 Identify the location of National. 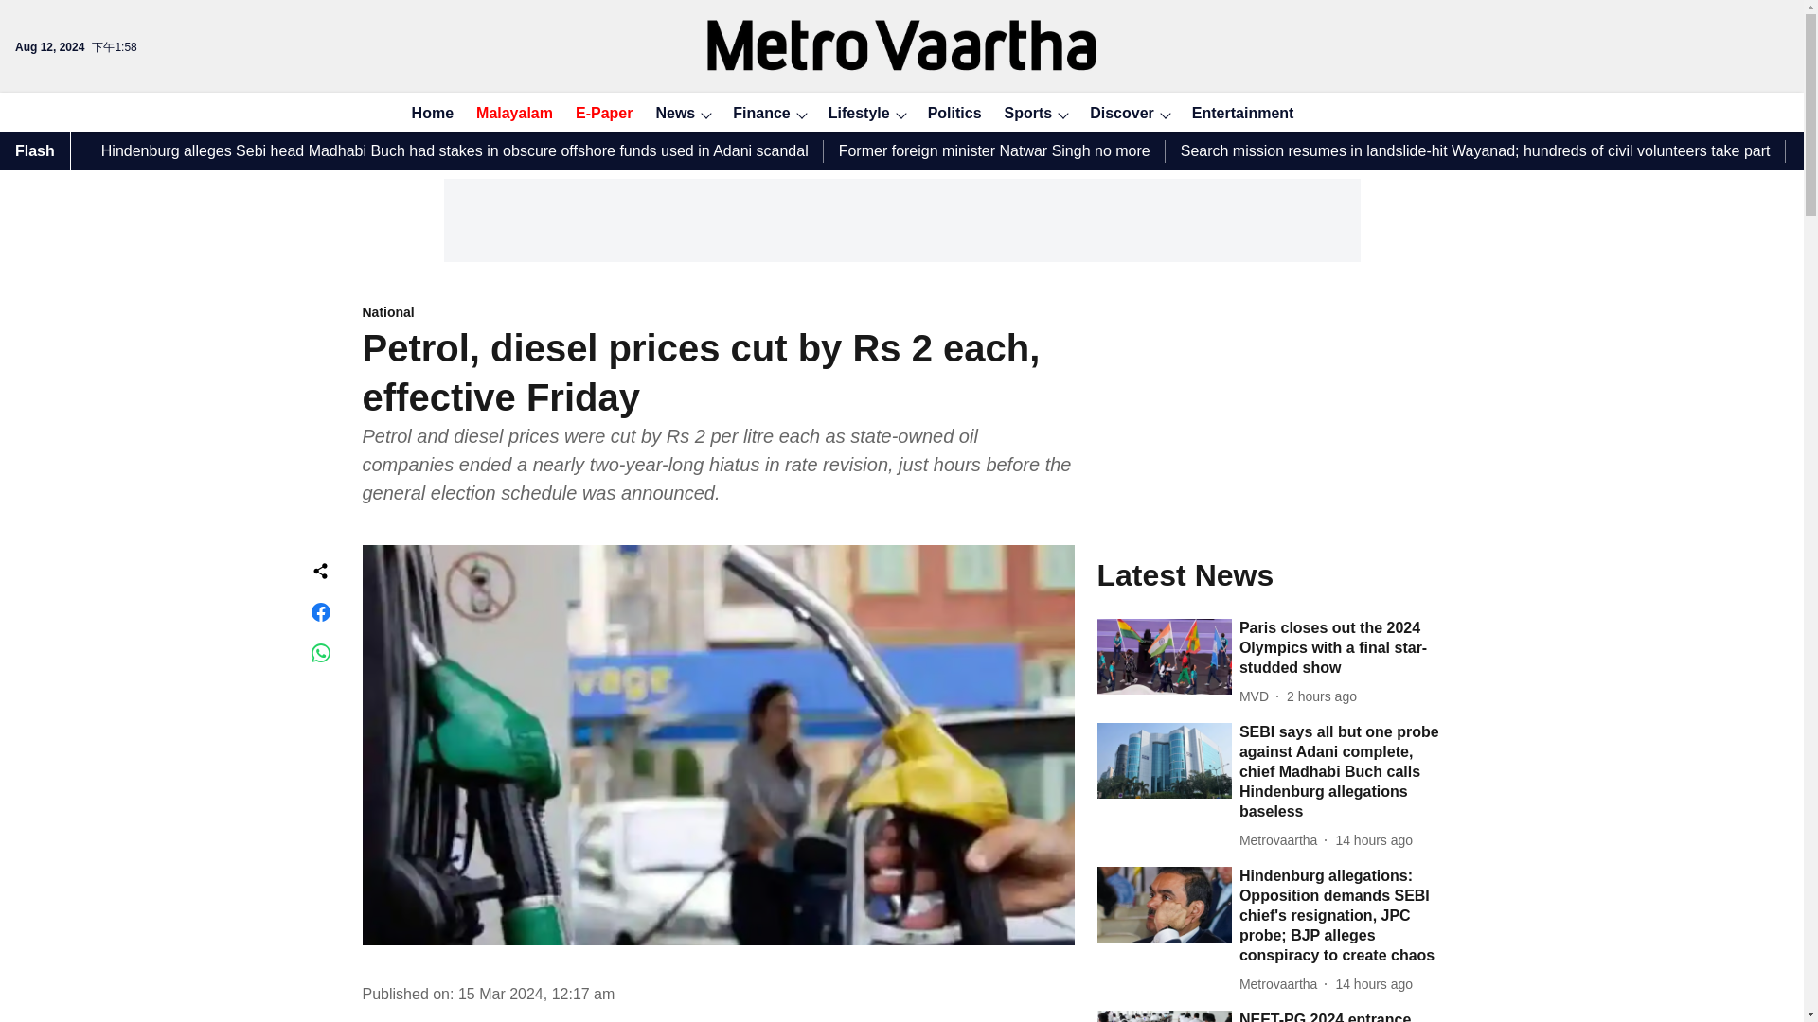
(718, 313).